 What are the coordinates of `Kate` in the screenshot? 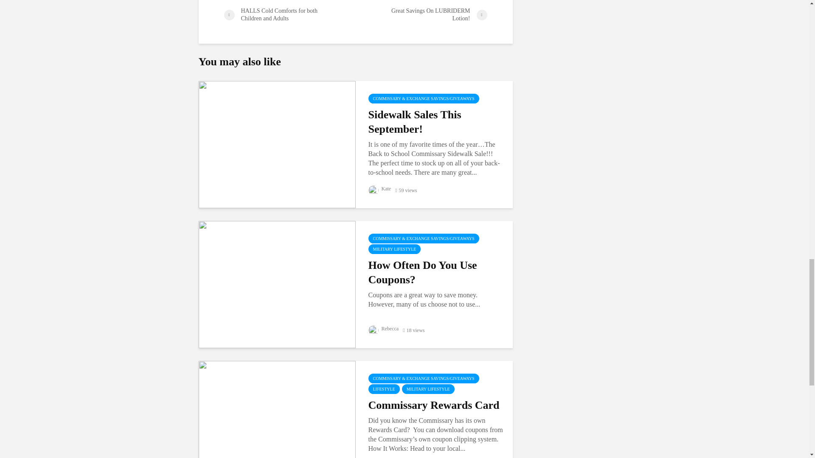 It's located at (379, 189).